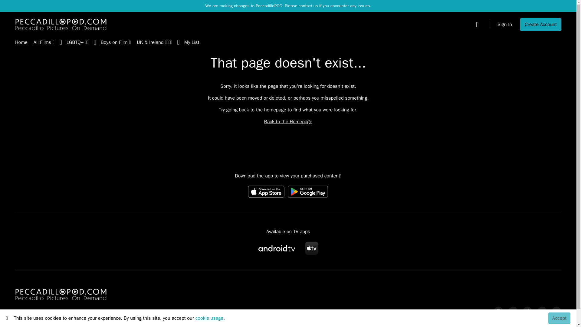 This screenshot has height=327, width=581. What do you see at coordinates (192, 43) in the screenshot?
I see `My List` at bounding box center [192, 43].